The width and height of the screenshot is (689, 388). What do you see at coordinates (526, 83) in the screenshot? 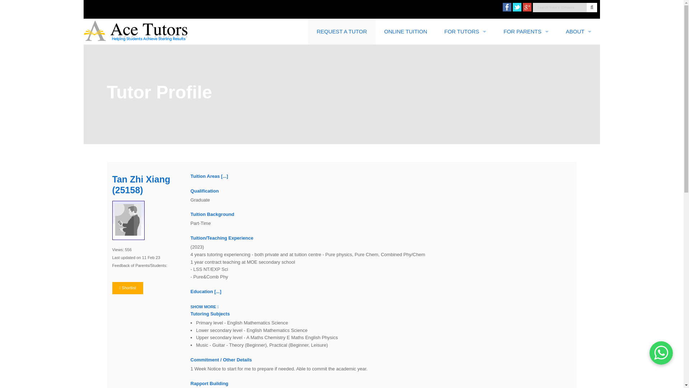
I see `Find a Music Teacher` at bounding box center [526, 83].